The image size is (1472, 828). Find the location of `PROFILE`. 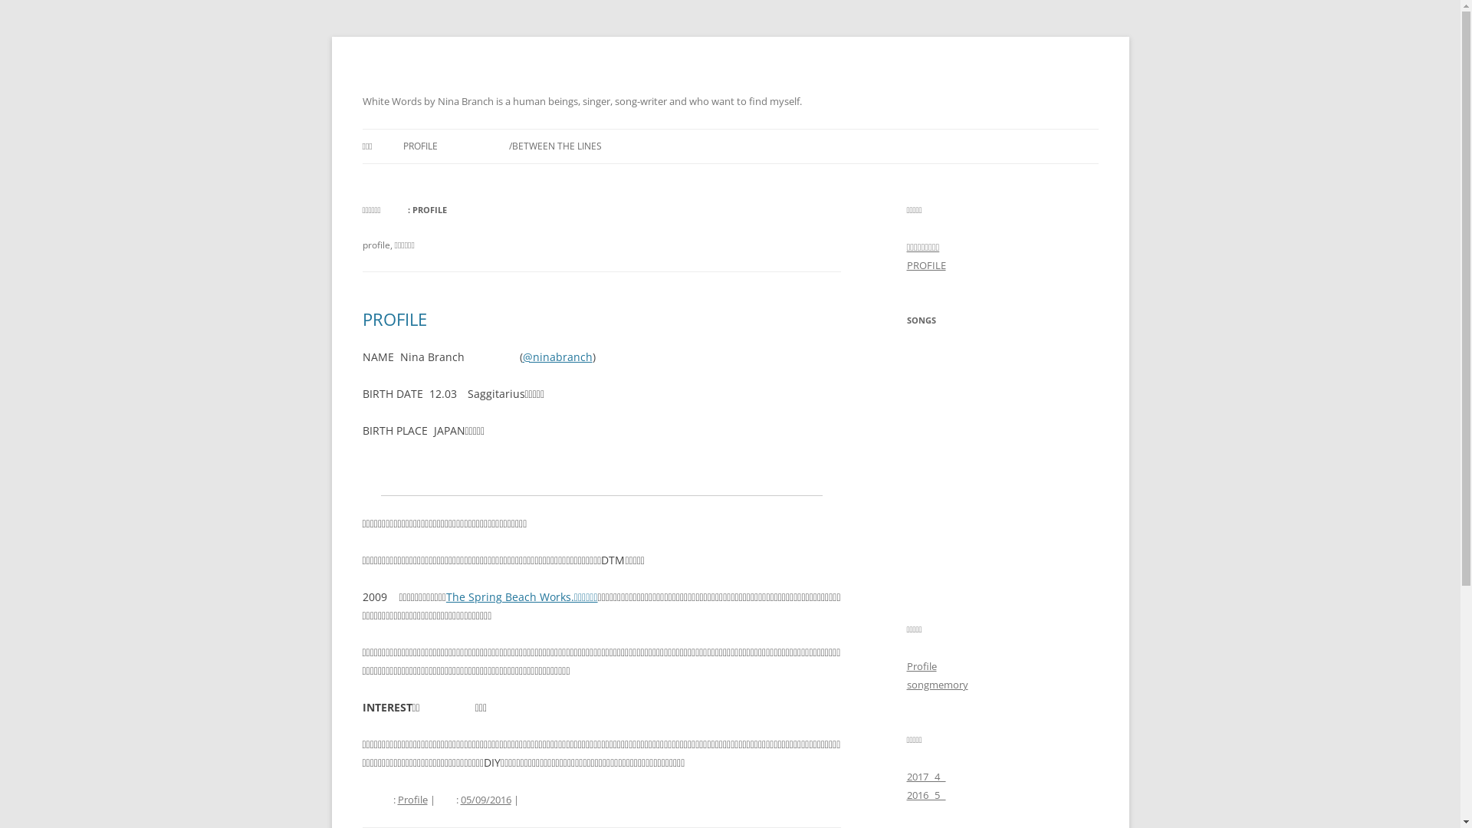

PROFILE is located at coordinates (394, 319).